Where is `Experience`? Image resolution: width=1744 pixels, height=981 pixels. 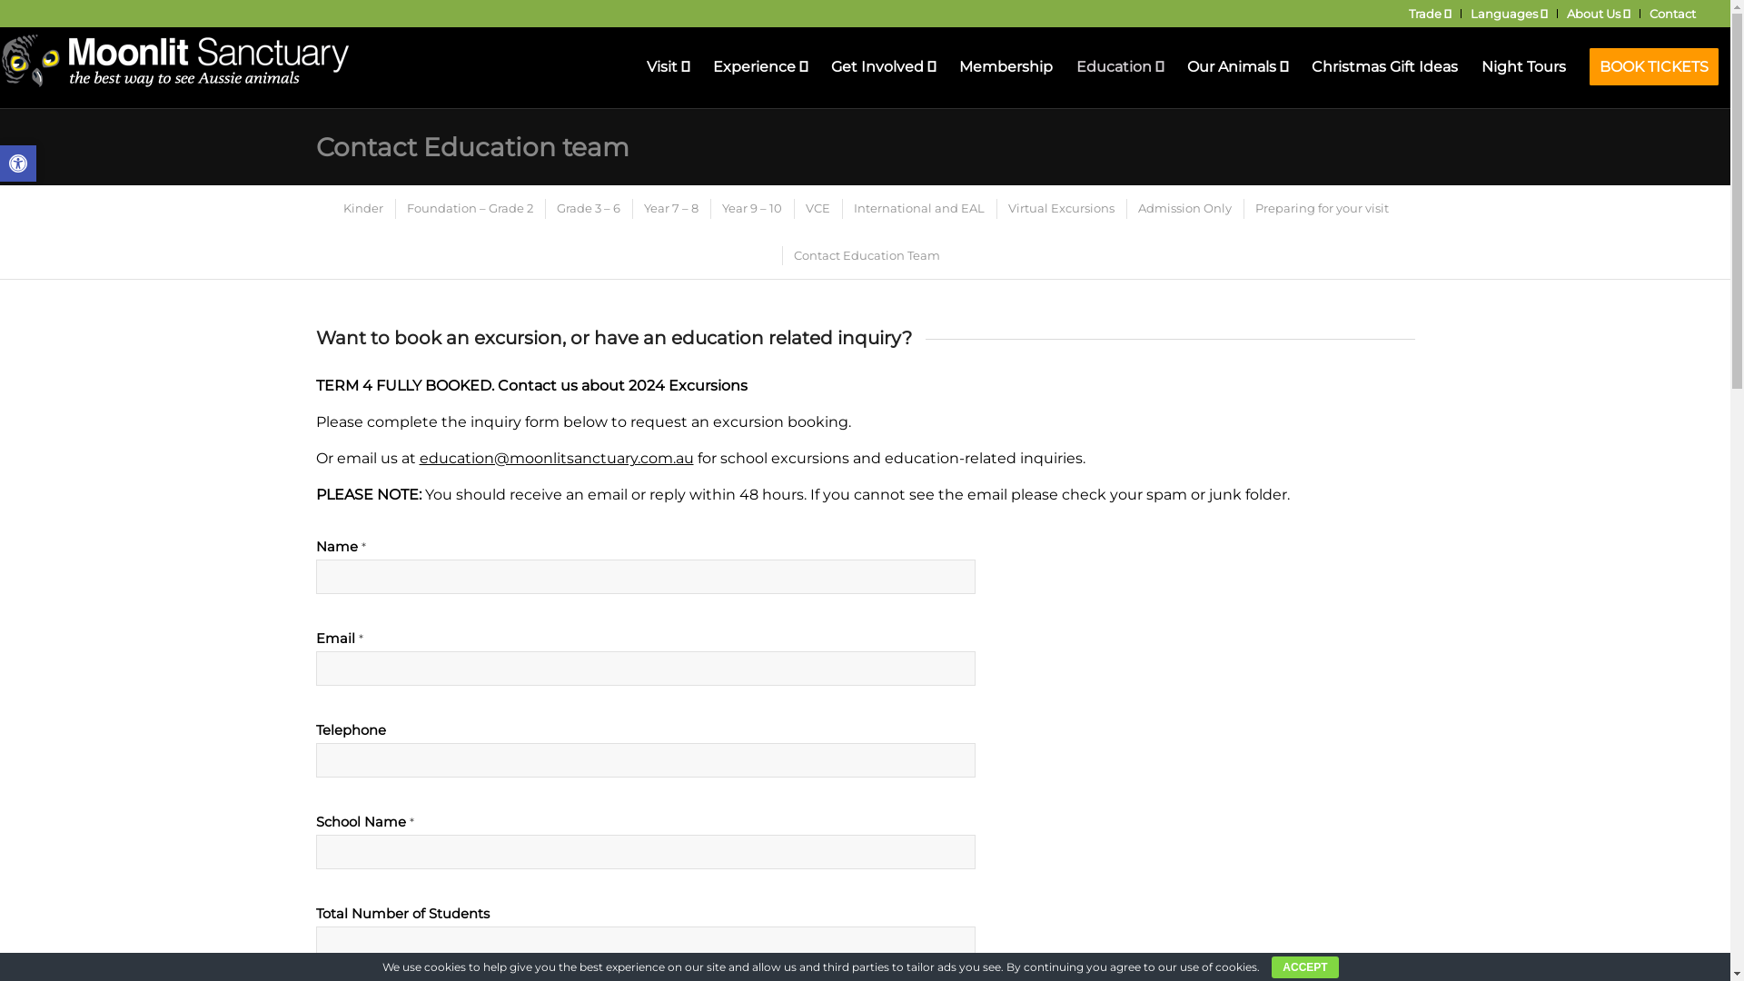
Experience is located at coordinates (760, 67).